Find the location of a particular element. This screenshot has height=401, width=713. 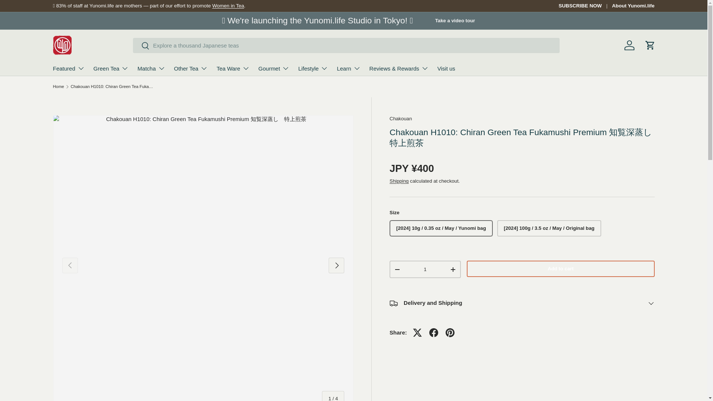

Featured is located at coordinates (68, 68).